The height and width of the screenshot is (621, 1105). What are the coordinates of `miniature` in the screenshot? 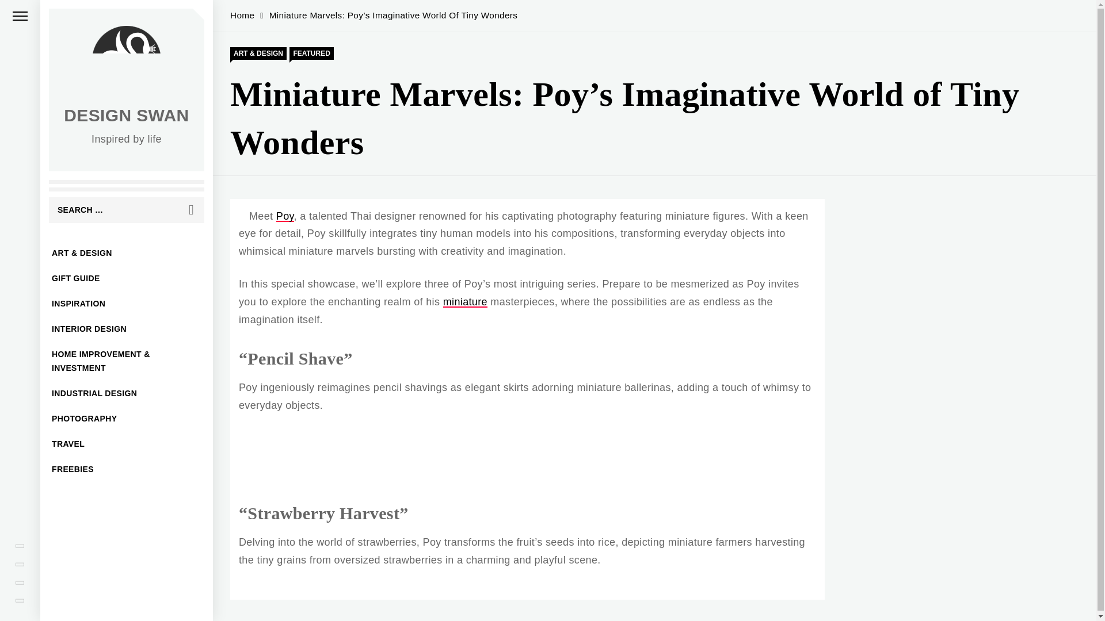 It's located at (465, 301).